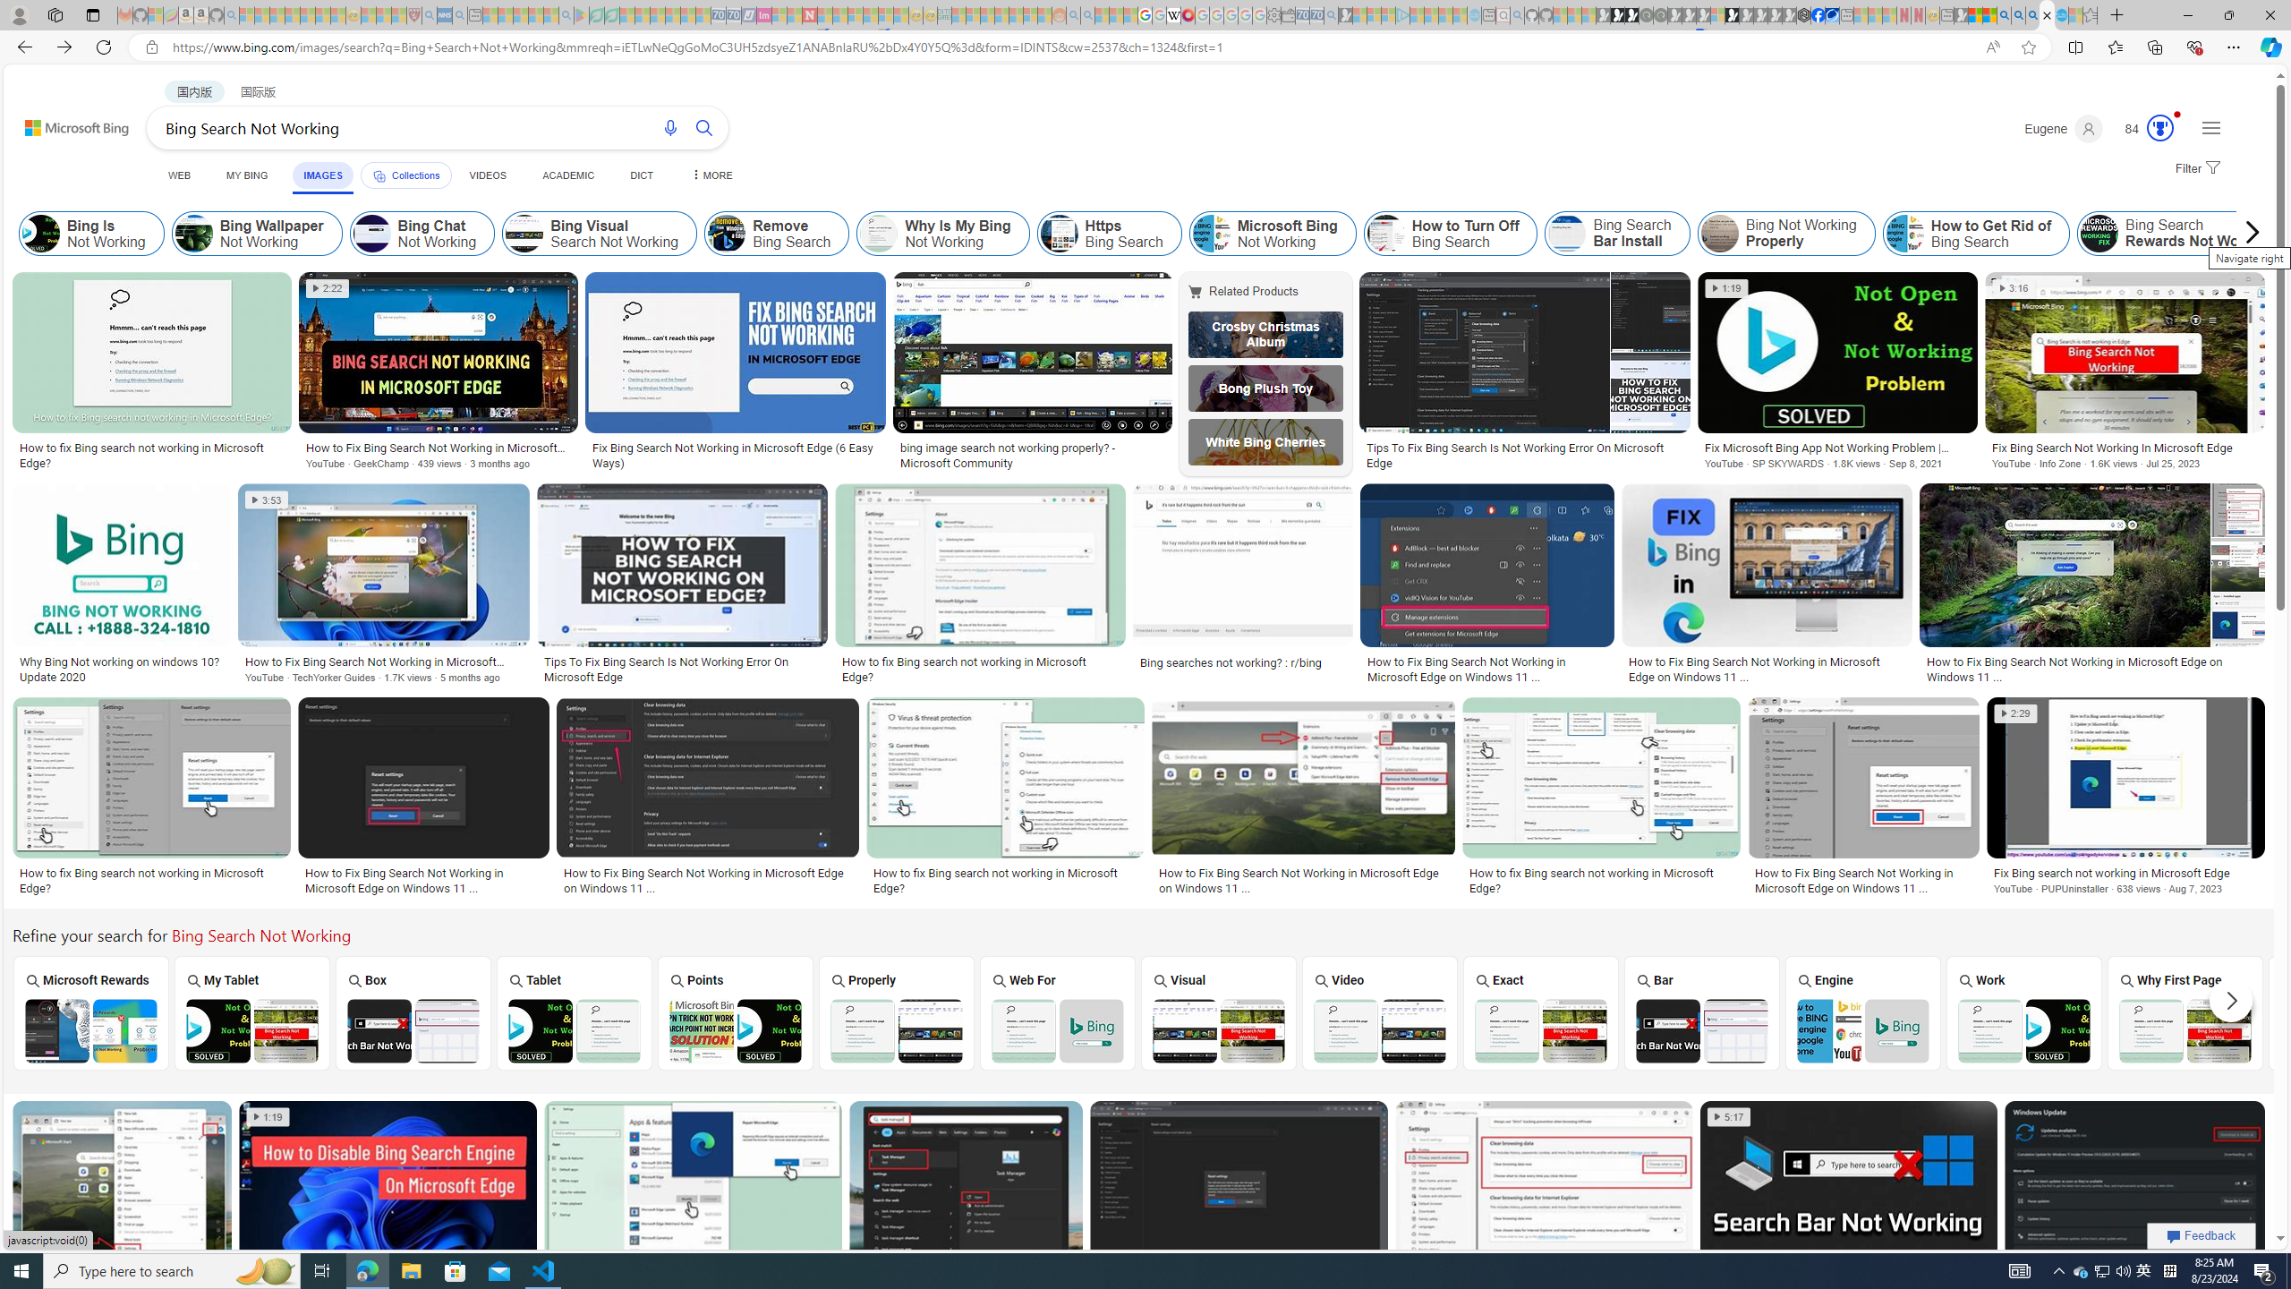 The width and height of the screenshot is (2291, 1289). What do you see at coordinates (2060, 15) in the screenshot?
I see `Services - Maintenance | Sky Blue Bikes - Sky Blue Bikes` at bounding box center [2060, 15].